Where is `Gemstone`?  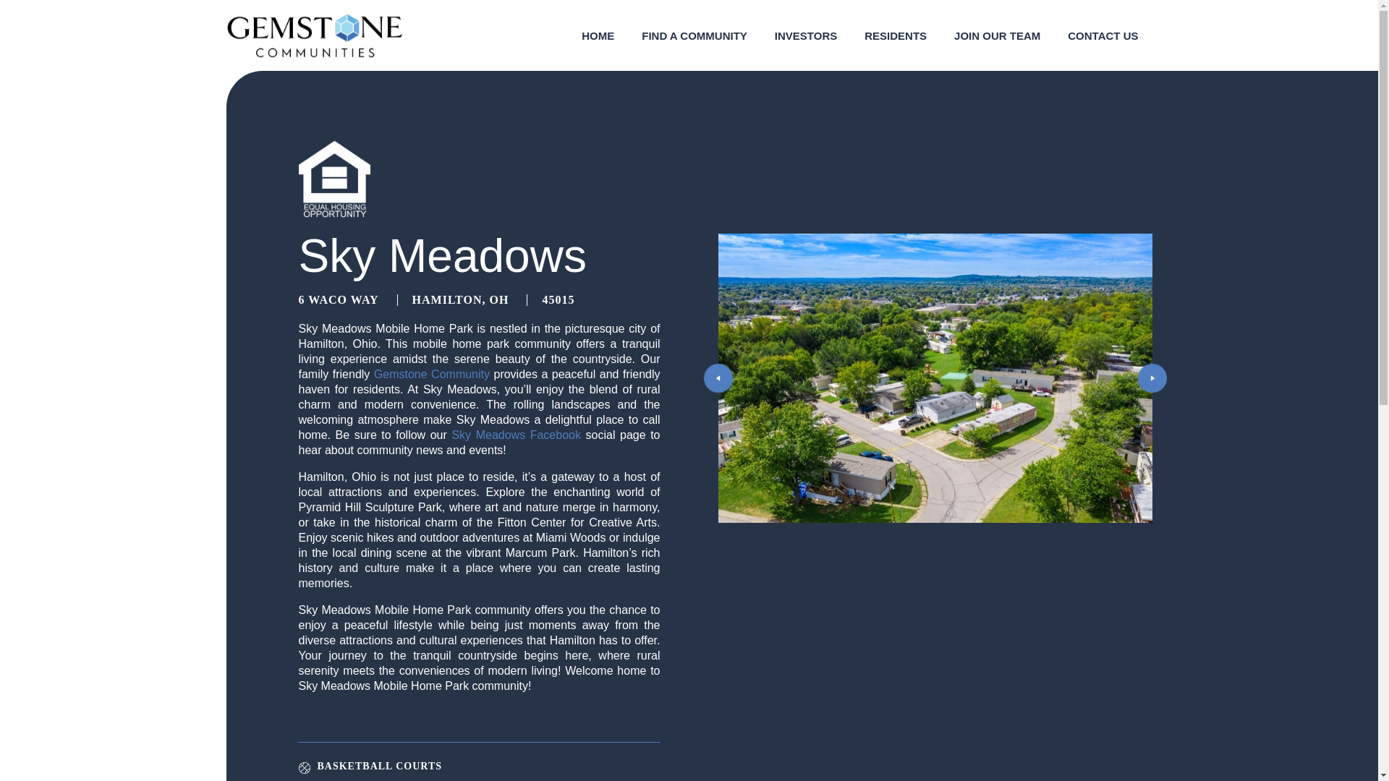 Gemstone is located at coordinates (314, 35).